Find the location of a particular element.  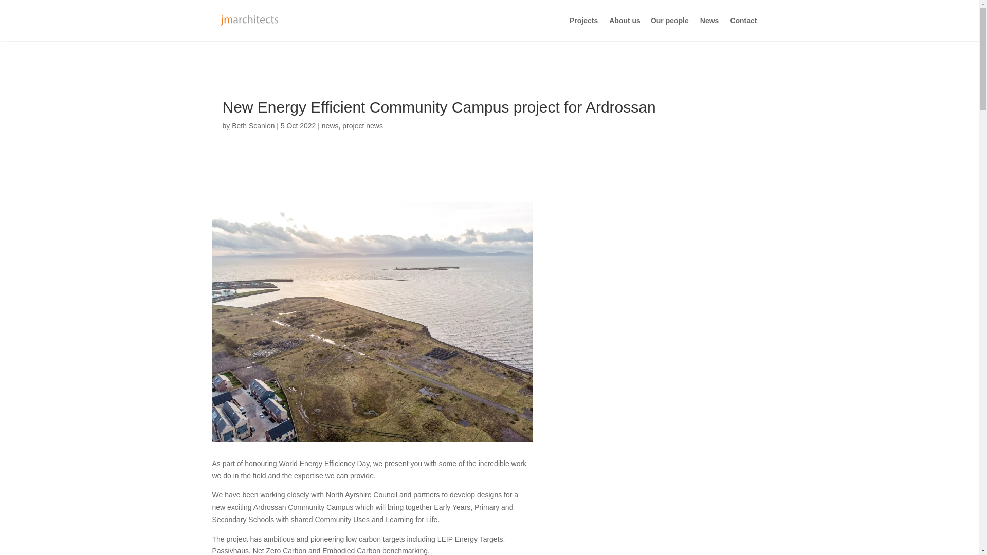

Projects is located at coordinates (583, 29).